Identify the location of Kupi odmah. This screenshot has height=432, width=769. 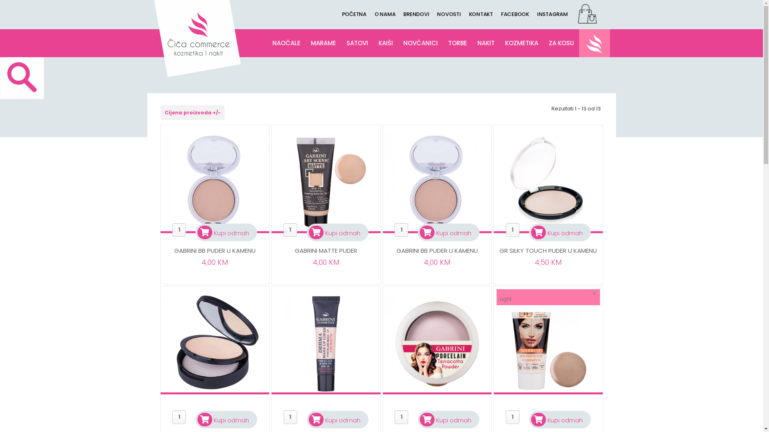
(223, 420).